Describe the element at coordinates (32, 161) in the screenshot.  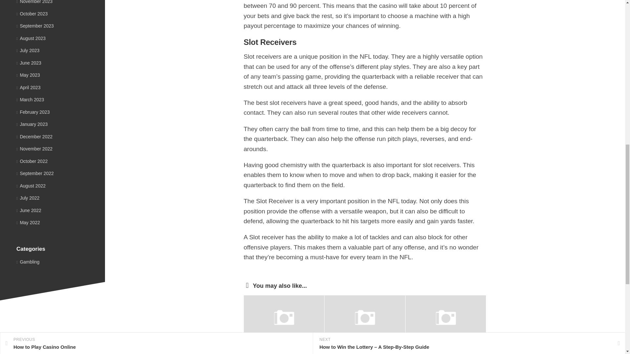
I see `October 2022` at that location.